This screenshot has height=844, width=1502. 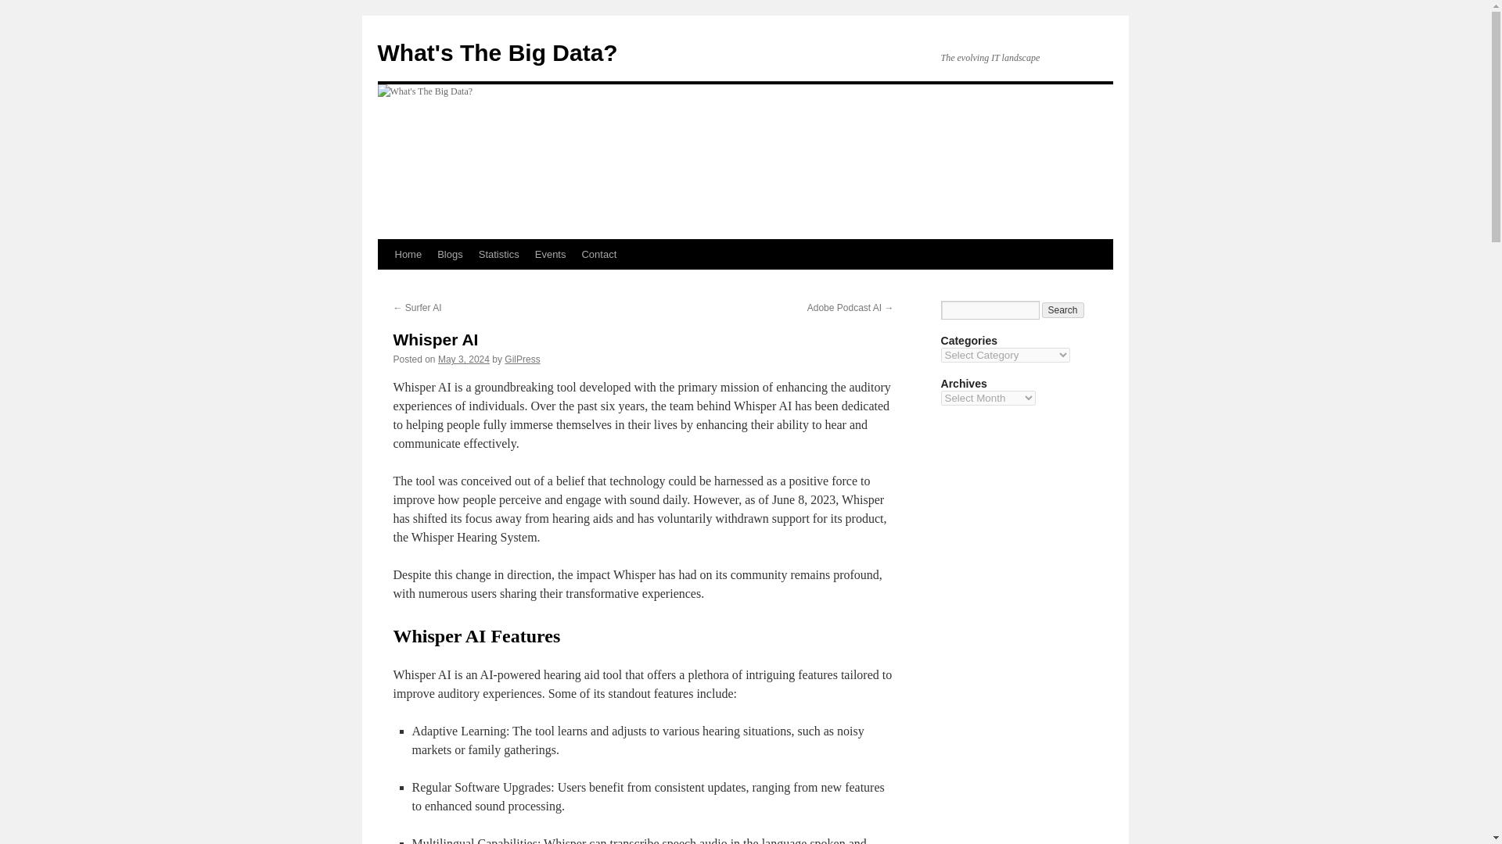 I want to click on What's The Big Data?, so click(x=497, y=52).